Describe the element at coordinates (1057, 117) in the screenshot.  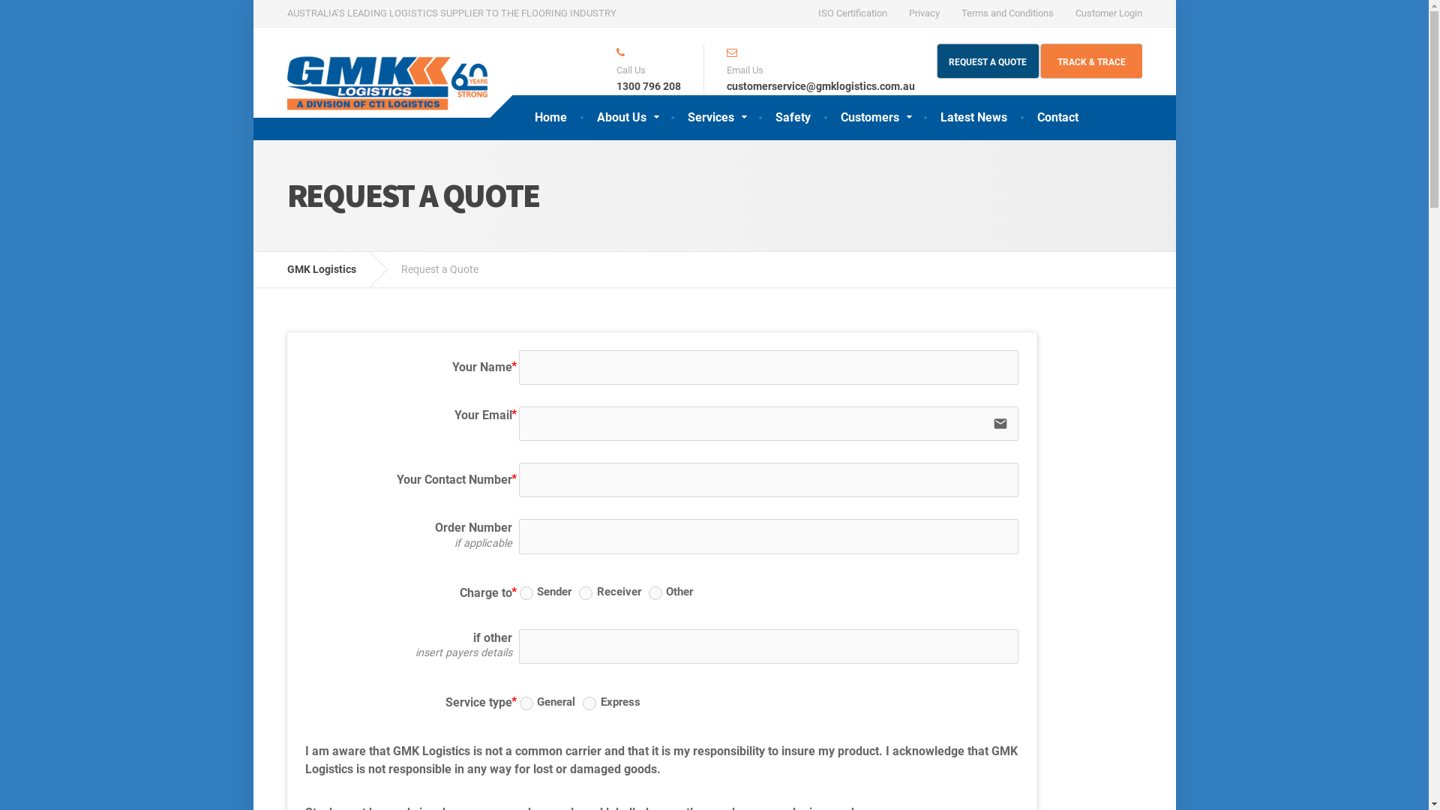
I see `Contact` at that location.